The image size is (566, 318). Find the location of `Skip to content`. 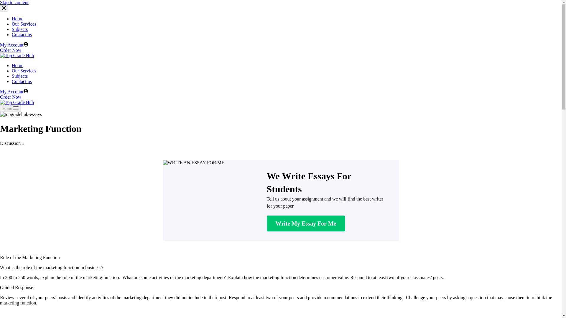

Skip to content is located at coordinates (14, 2).